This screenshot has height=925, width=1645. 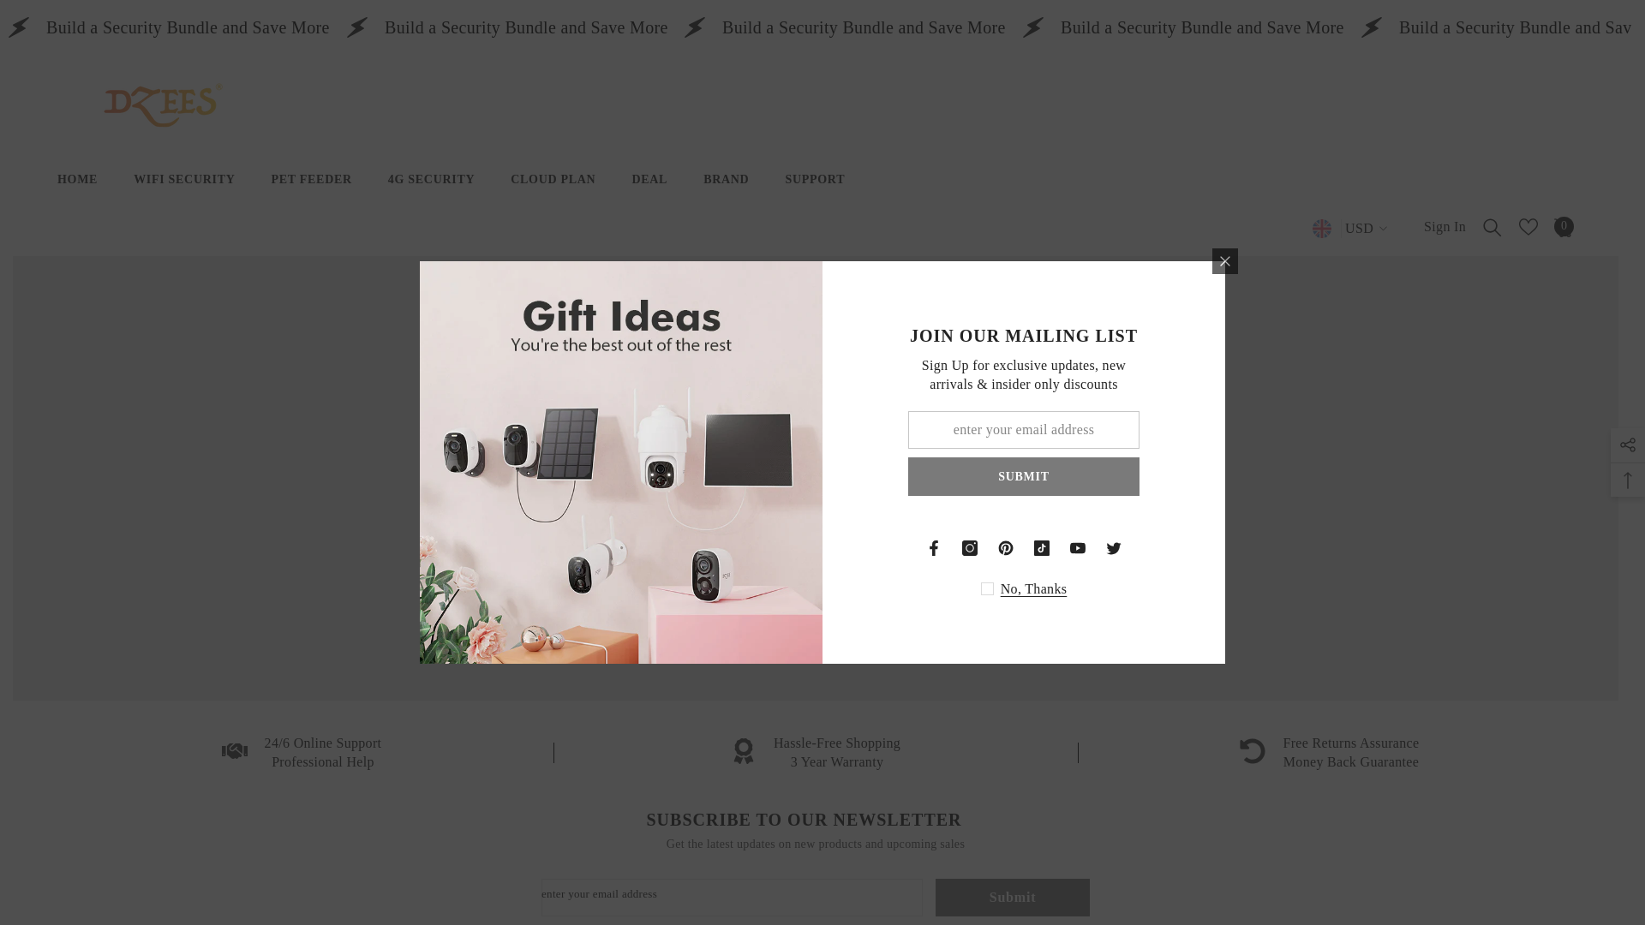 What do you see at coordinates (312, 192) in the screenshot?
I see `PET FEEDER` at bounding box center [312, 192].